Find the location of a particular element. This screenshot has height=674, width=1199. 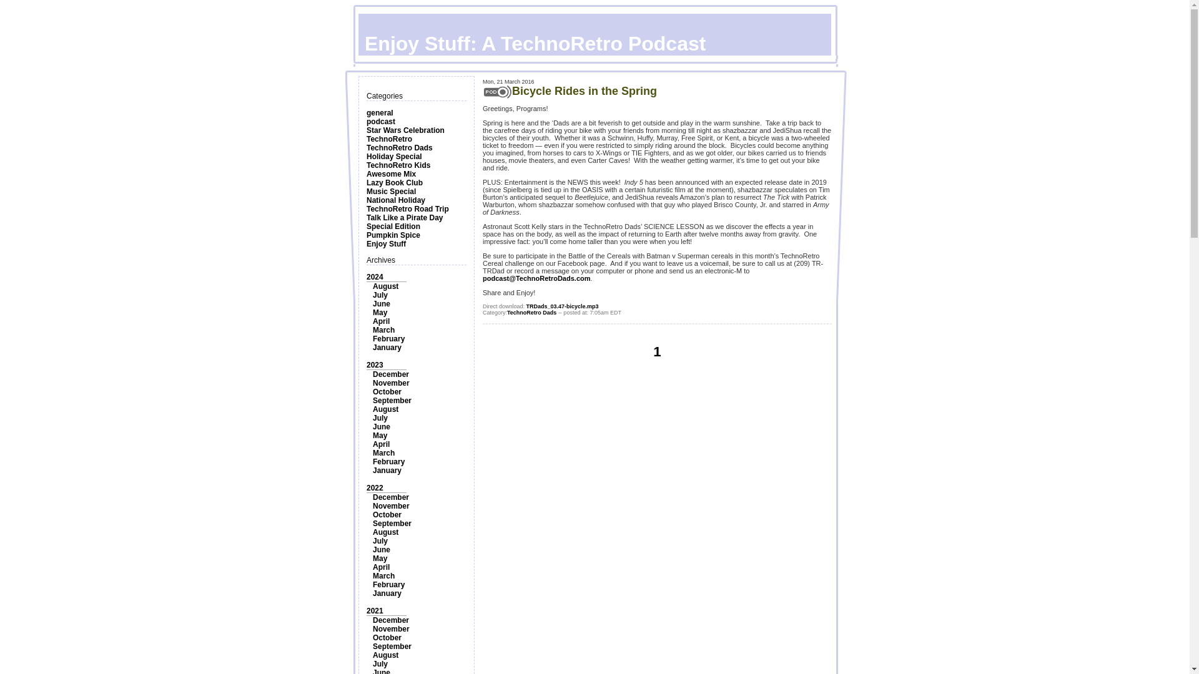

2023 is located at coordinates (375, 364).